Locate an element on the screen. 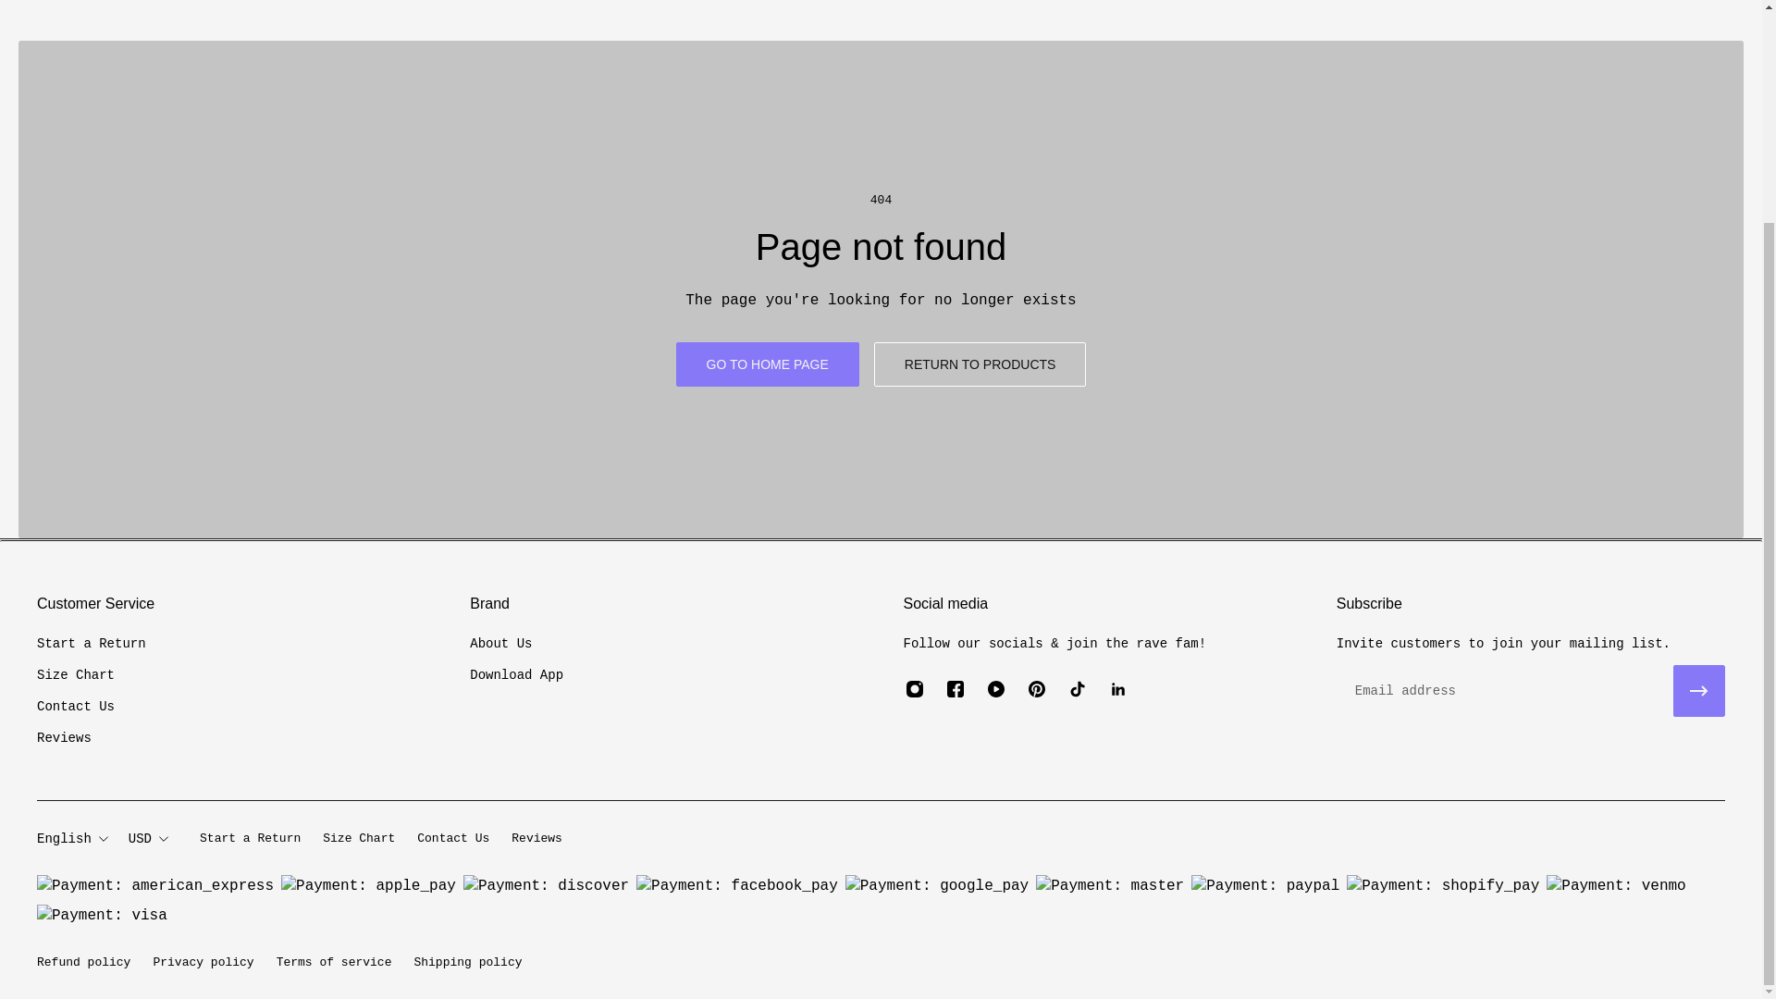  Contact Us is located at coordinates (91, 707).